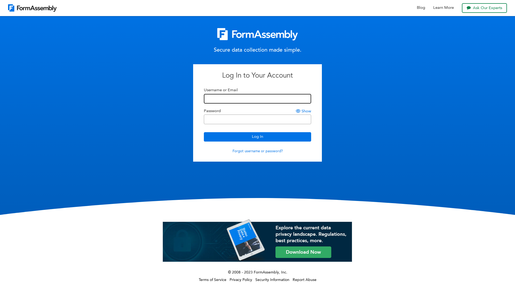  What do you see at coordinates (257, 151) in the screenshot?
I see `Forgot username or password?` at bounding box center [257, 151].